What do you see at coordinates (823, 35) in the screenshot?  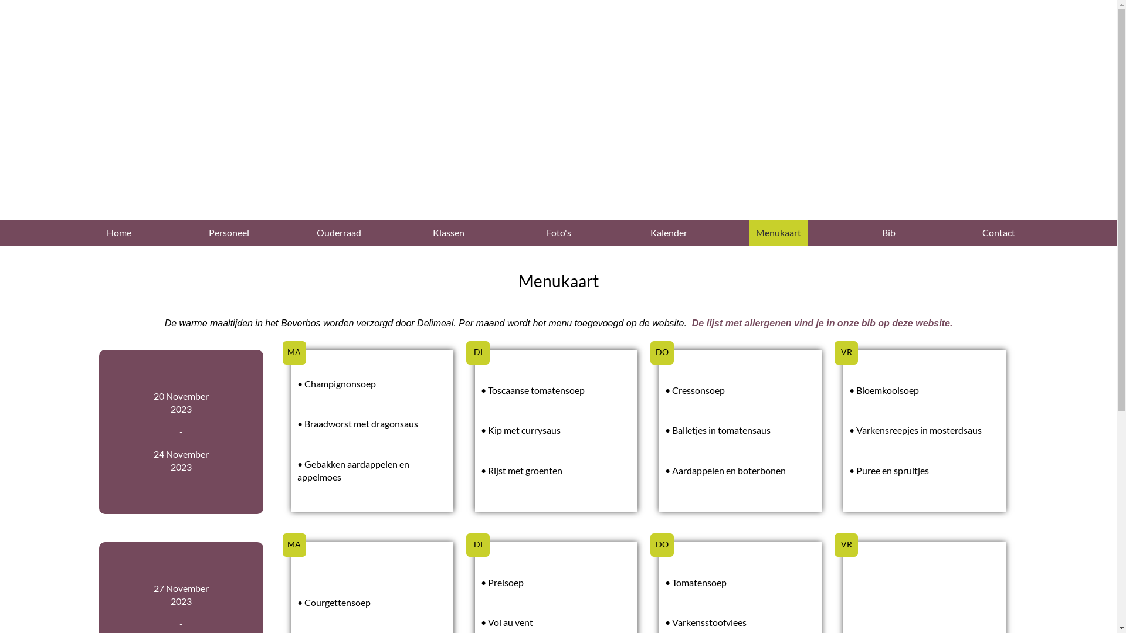 I see `Links` at bounding box center [823, 35].